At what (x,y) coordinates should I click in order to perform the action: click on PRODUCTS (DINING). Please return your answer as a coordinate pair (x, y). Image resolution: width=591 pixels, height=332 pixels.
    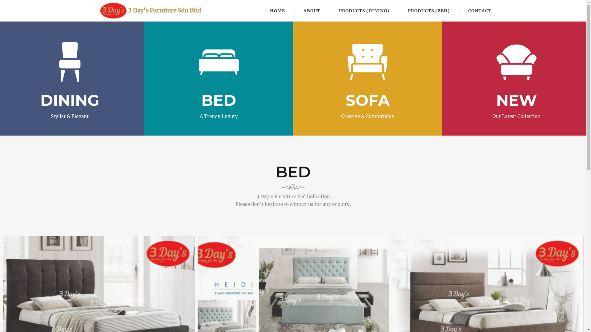
    Looking at the image, I should click on (364, 11).